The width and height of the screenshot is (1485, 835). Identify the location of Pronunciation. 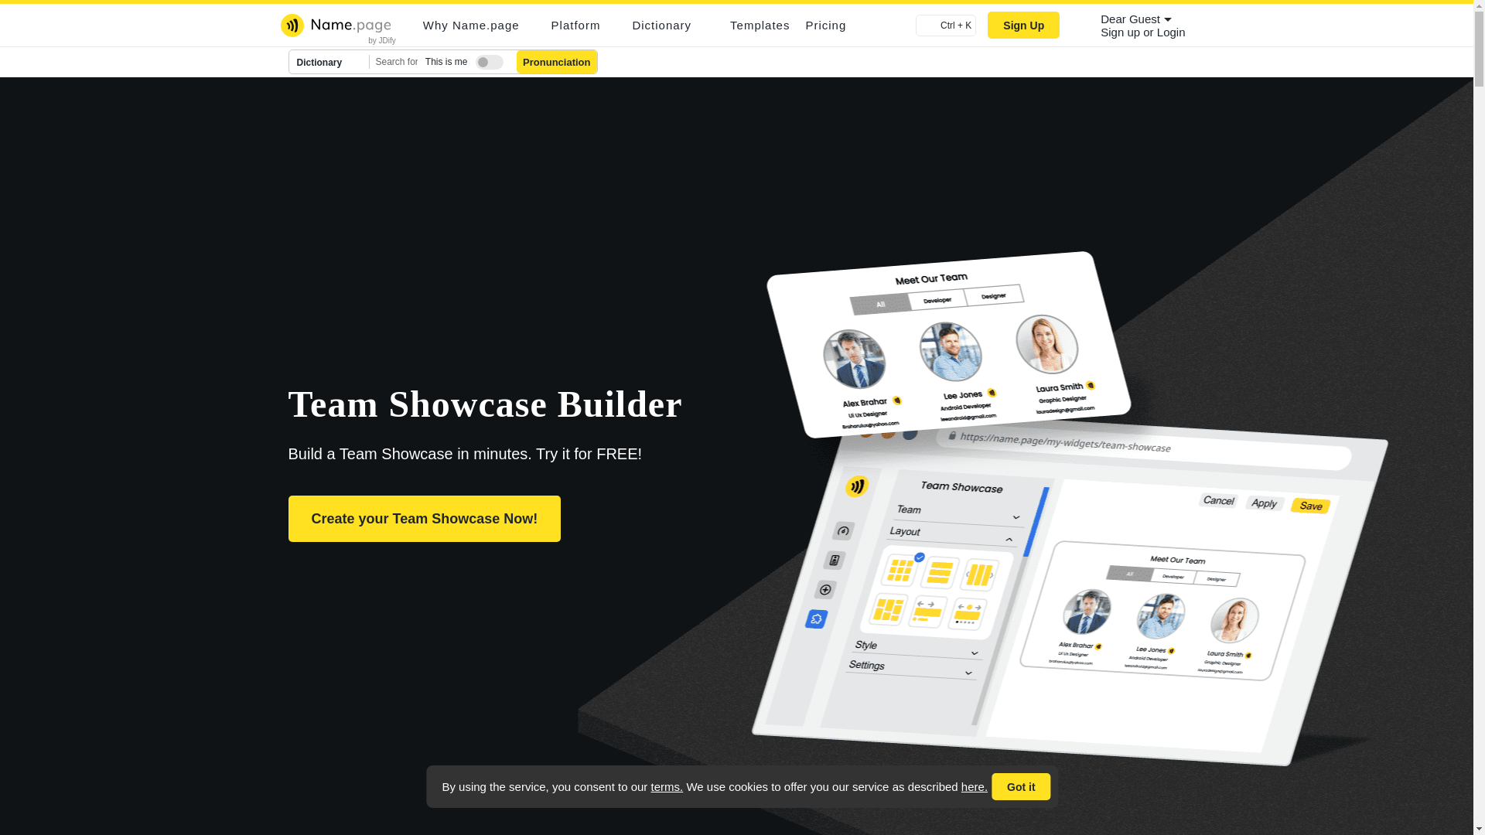
(557, 62).